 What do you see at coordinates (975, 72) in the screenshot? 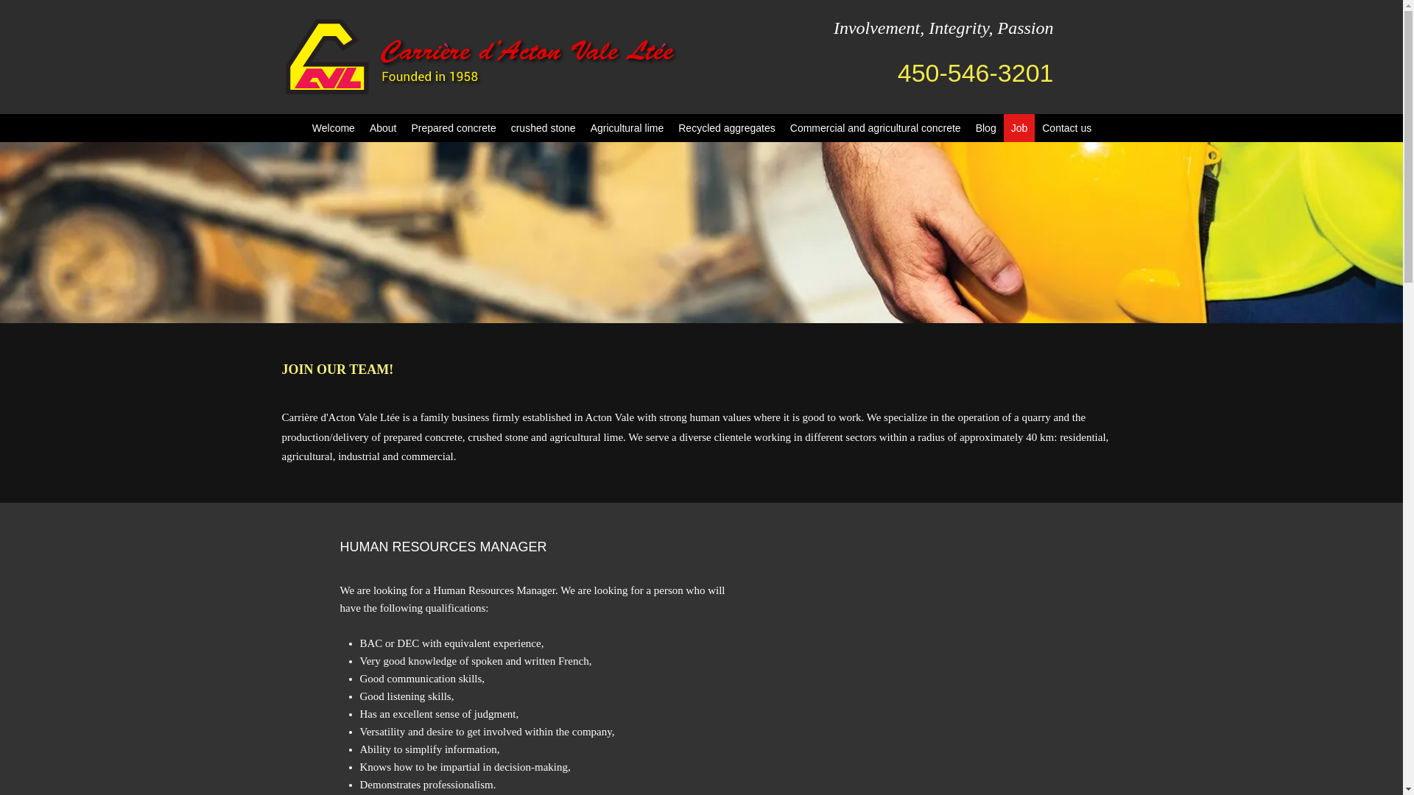
I see `450-546-3201` at bounding box center [975, 72].